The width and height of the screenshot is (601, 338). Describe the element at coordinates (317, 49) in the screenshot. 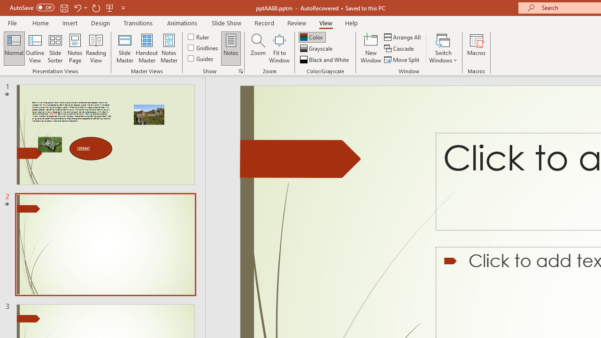

I see `Grayscale` at that location.